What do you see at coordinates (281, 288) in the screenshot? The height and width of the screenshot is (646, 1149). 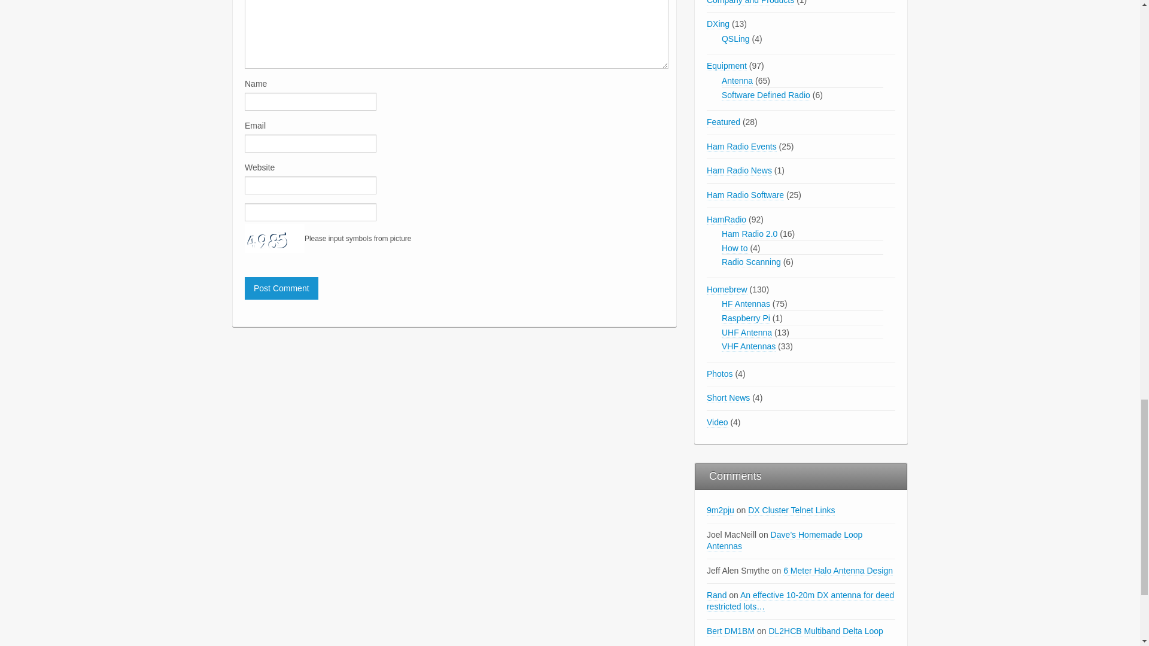 I see `Post Comment` at bounding box center [281, 288].